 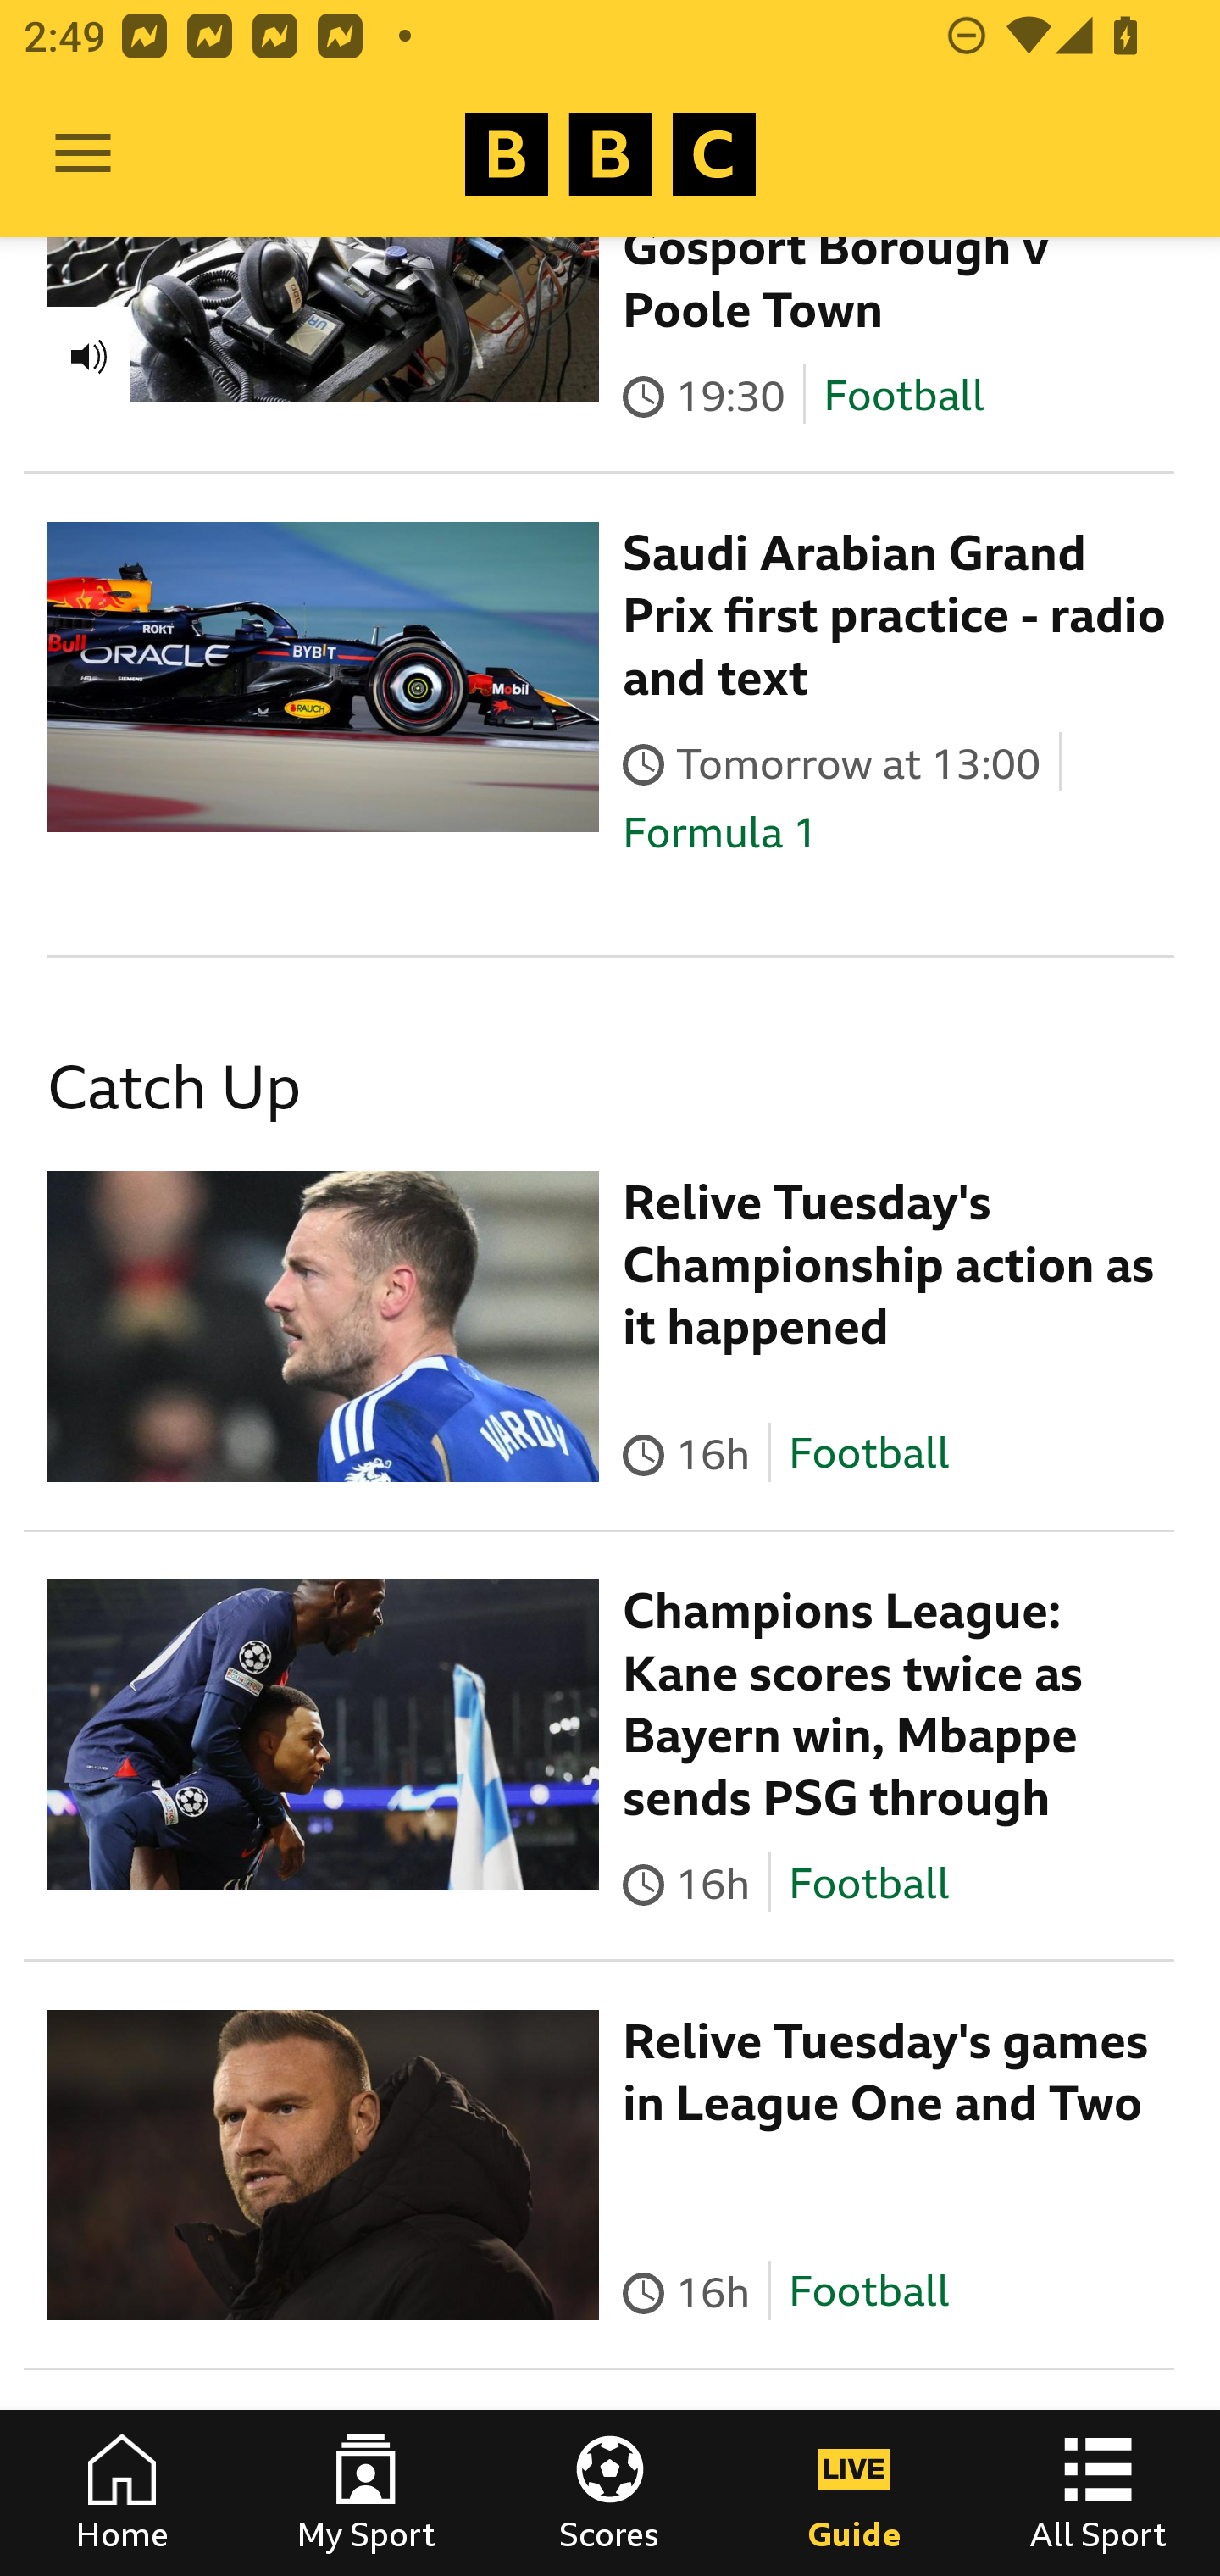 What do you see at coordinates (366, 2493) in the screenshot?
I see `My Sport` at bounding box center [366, 2493].